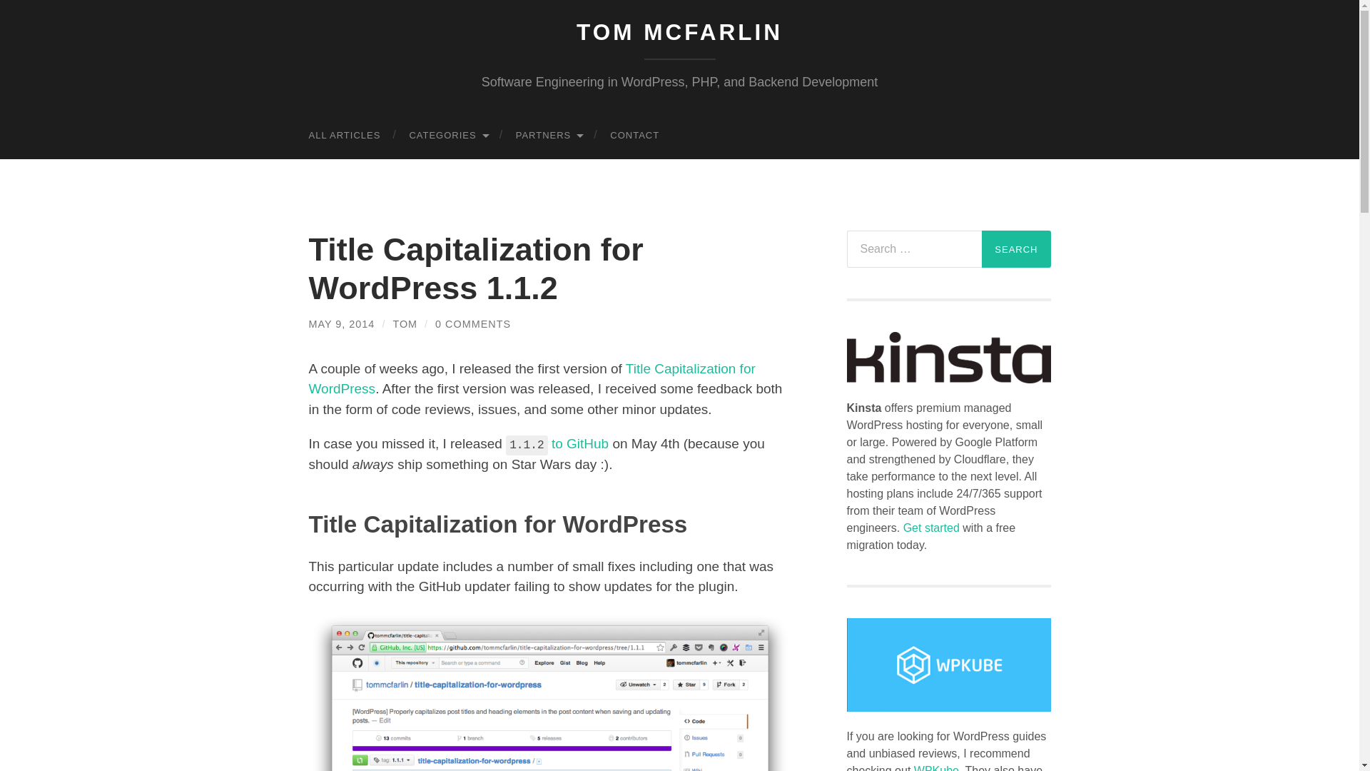  What do you see at coordinates (531, 379) in the screenshot?
I see `Title Capitalization for WordPress` at bounding box center [531, 379].